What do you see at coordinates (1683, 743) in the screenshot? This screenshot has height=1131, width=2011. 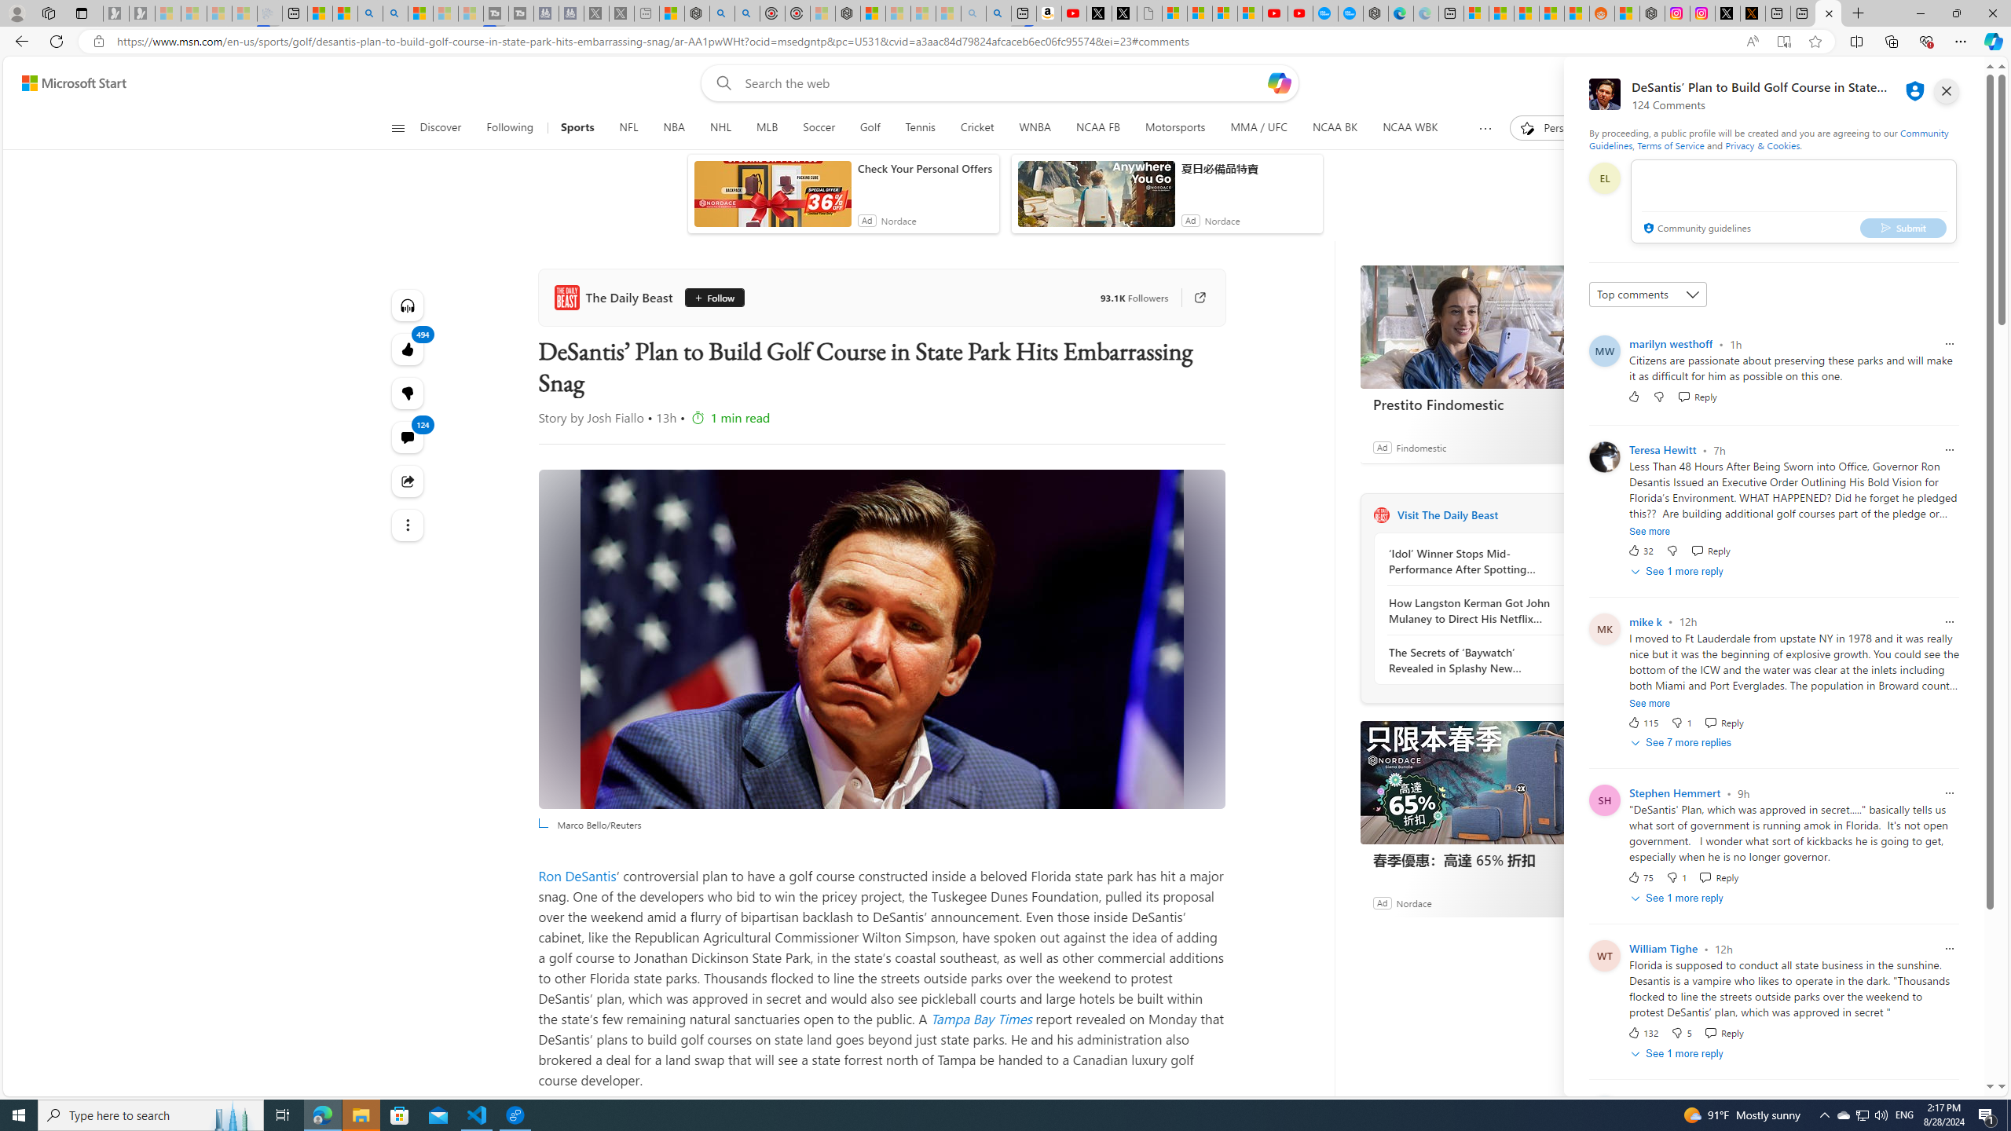 I see `See 7 more replies` at bounding box center [1683, 743].